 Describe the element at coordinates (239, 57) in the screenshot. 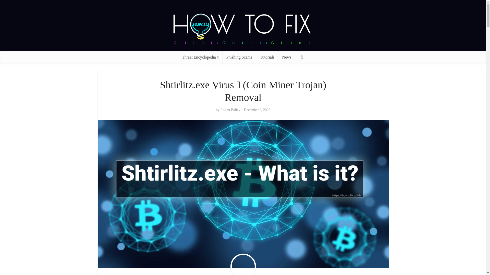

I see `Phishing Scams` at that location.